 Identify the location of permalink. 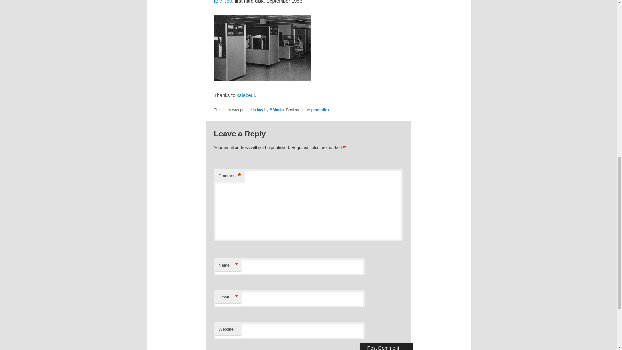
(320, 110).